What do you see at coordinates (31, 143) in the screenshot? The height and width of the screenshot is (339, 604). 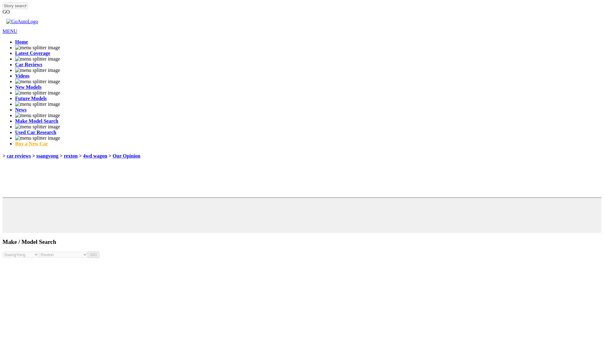 I see `Buy a New Car` at bounding box center [31, 143].